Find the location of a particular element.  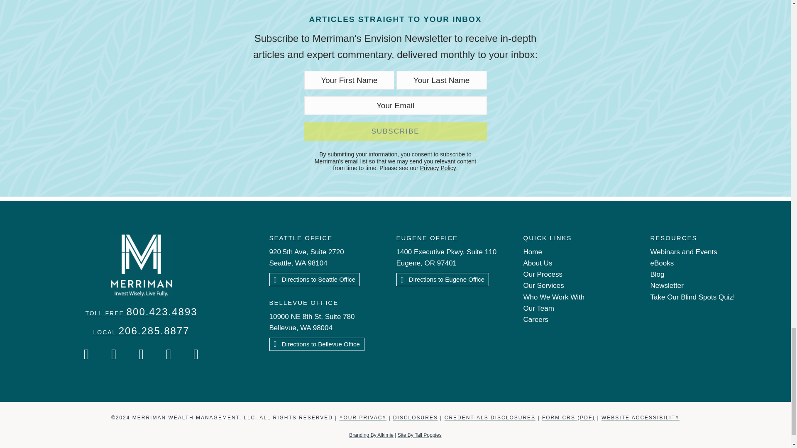

Click Here is located at coordinates (315, 280).